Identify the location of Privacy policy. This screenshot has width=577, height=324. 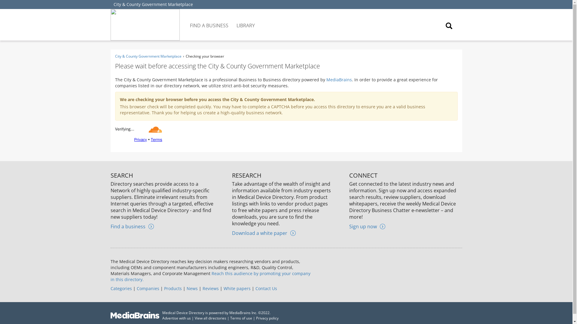
(267, 318).